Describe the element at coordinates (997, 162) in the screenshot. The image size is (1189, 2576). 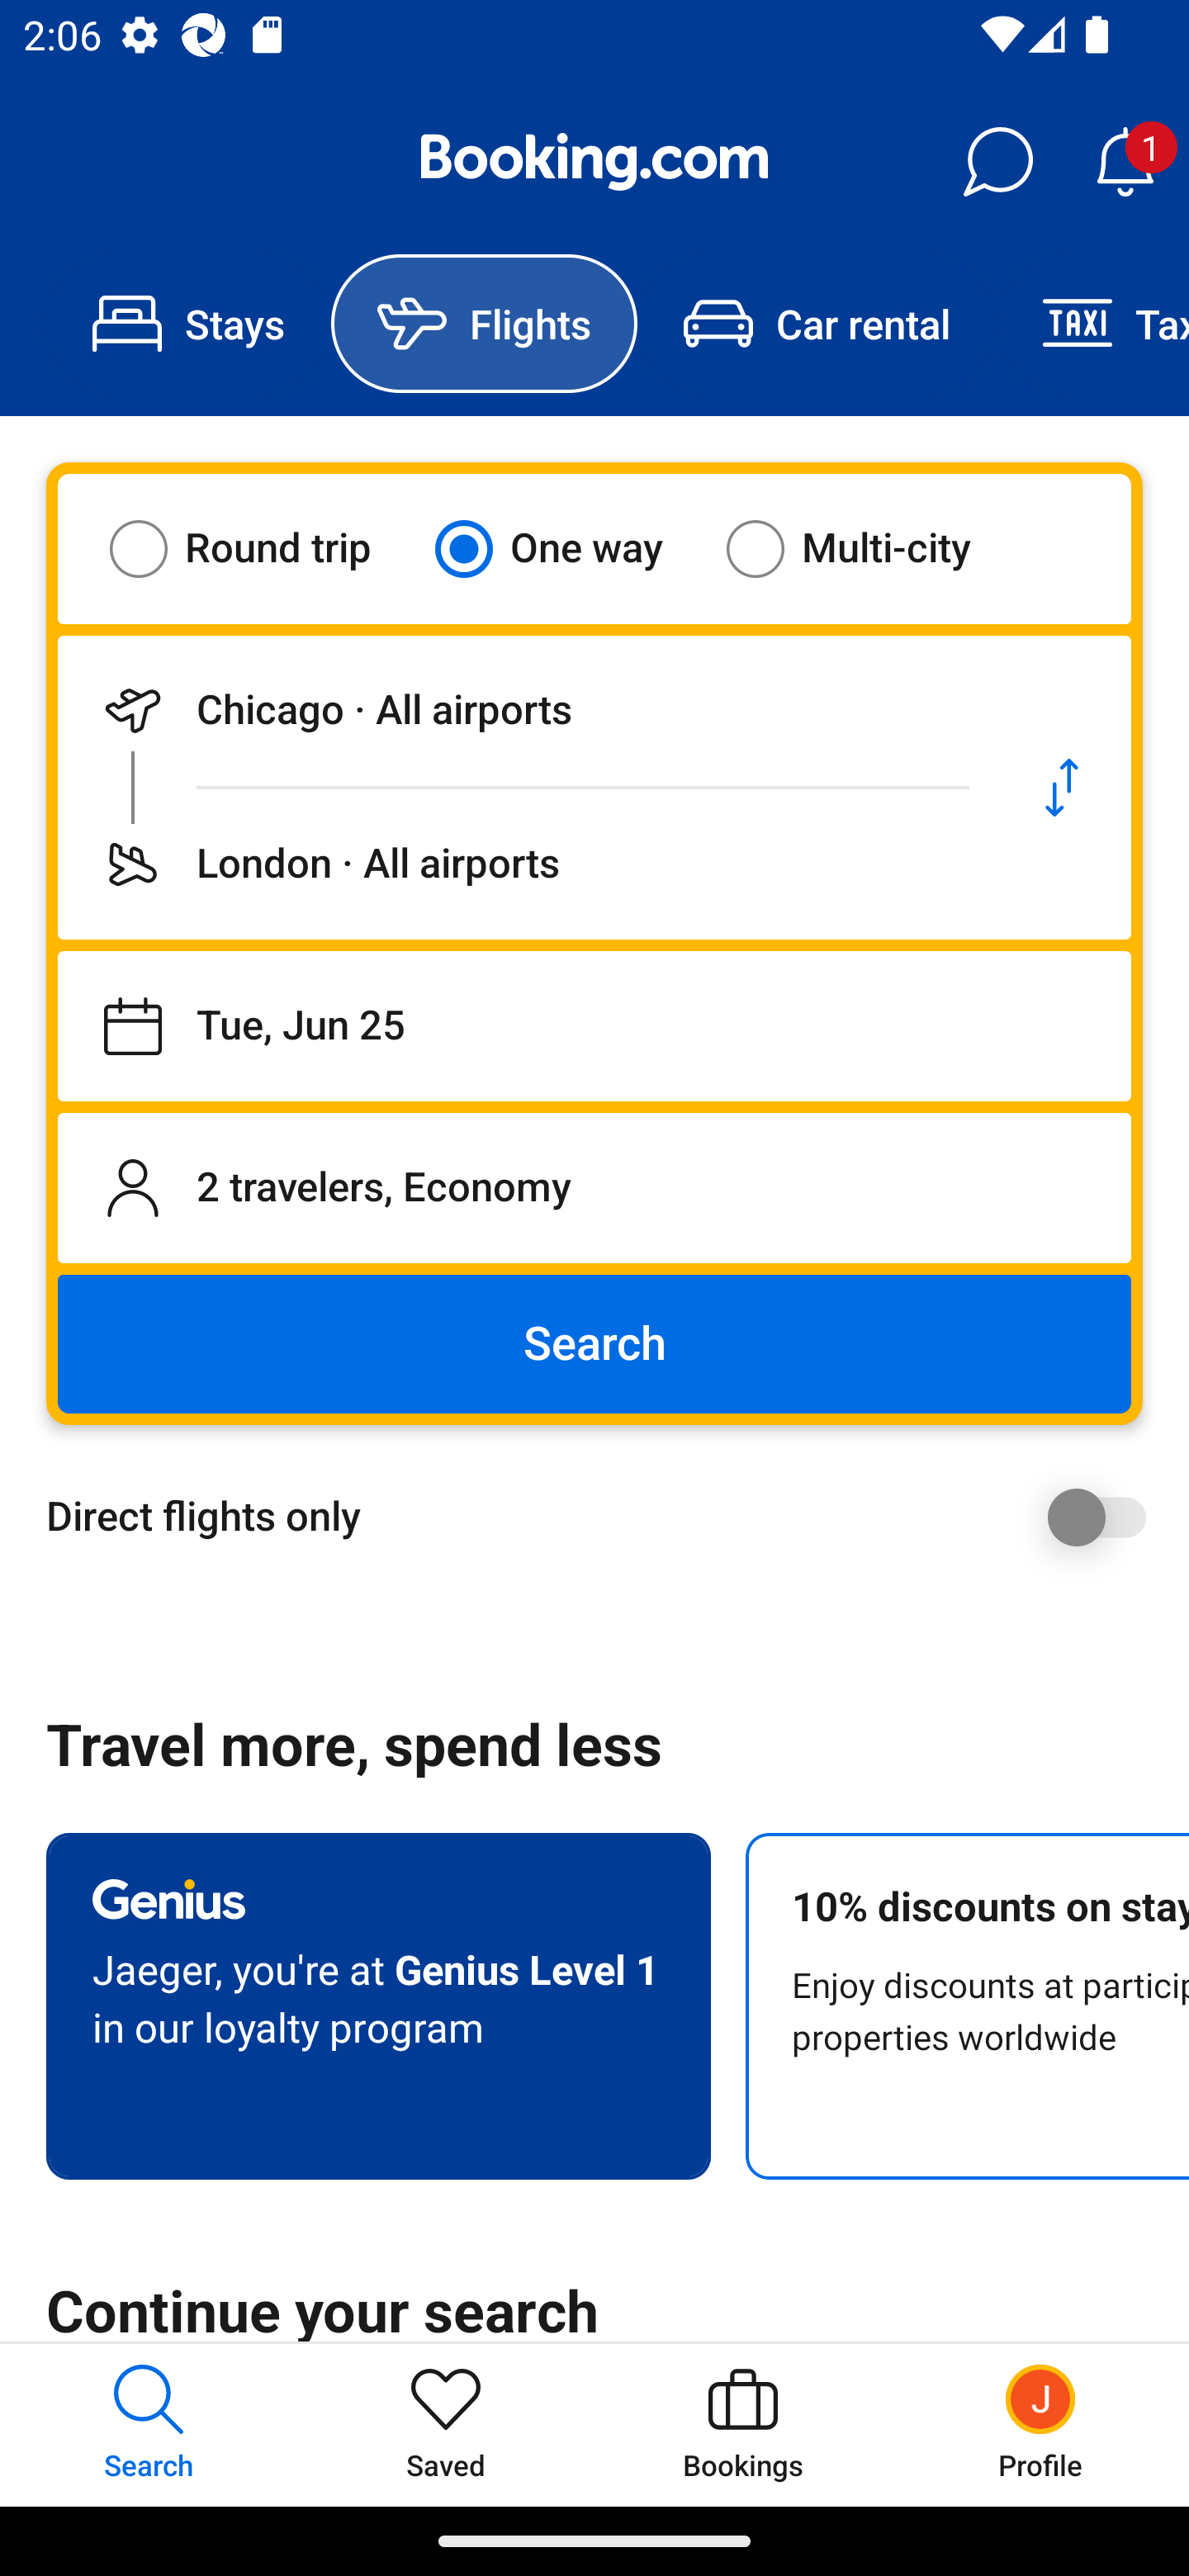
I see `Messages` at that location.